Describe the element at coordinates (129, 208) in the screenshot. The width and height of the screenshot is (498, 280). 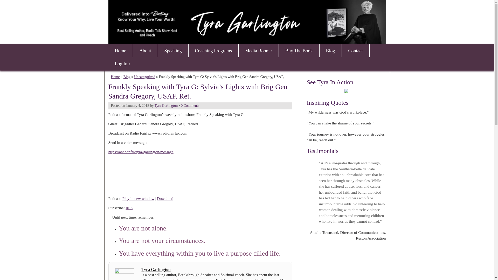
I see `RSS` at that location.